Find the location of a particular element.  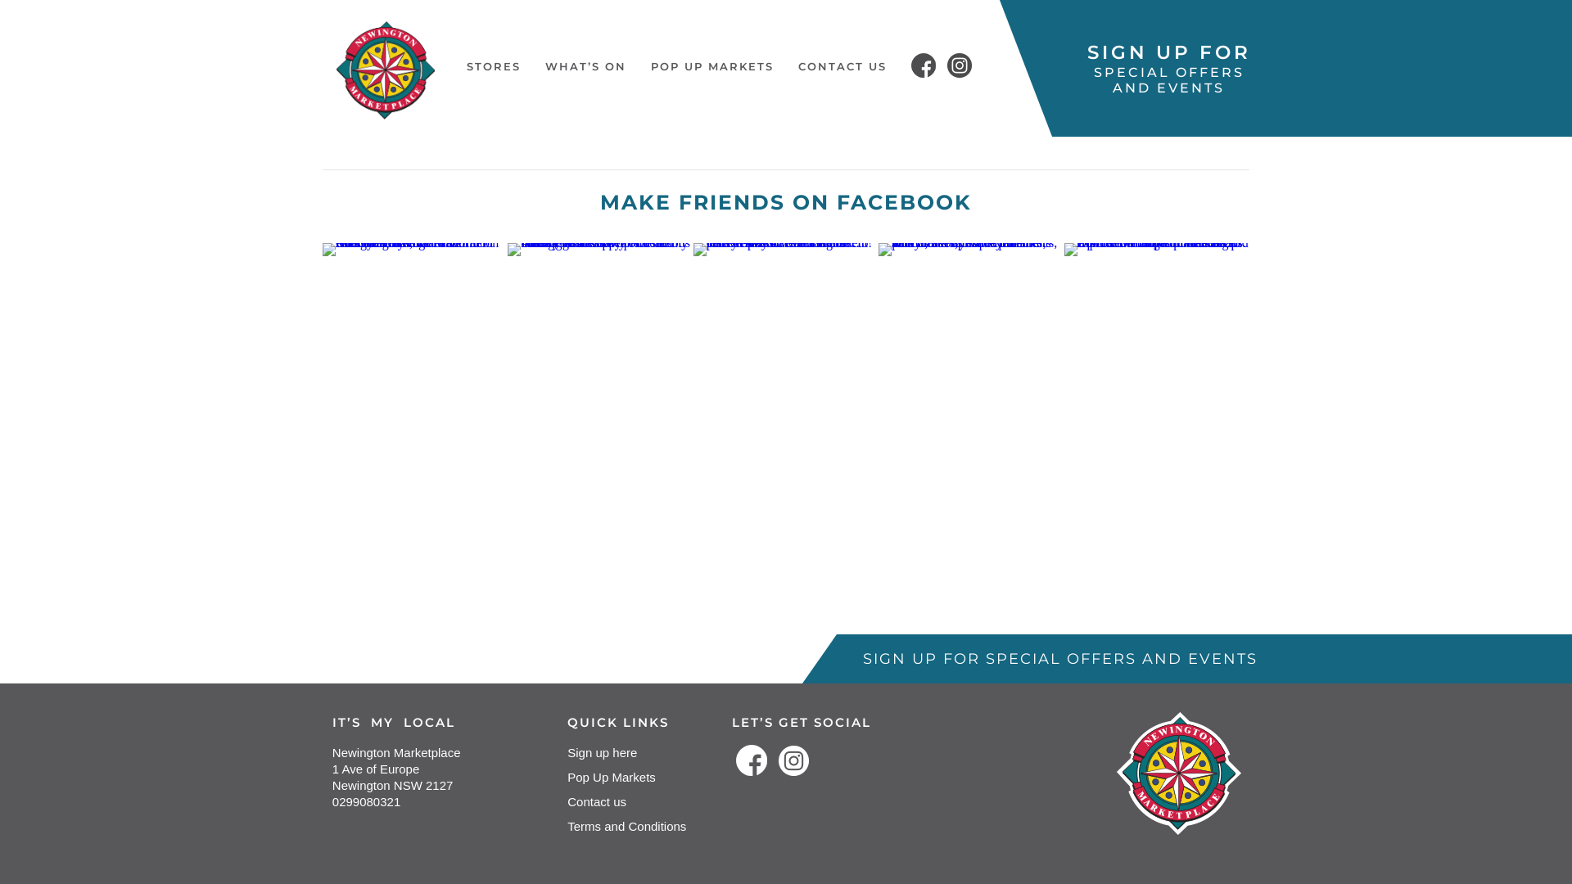

STORES is located at coordinates (494, 66).